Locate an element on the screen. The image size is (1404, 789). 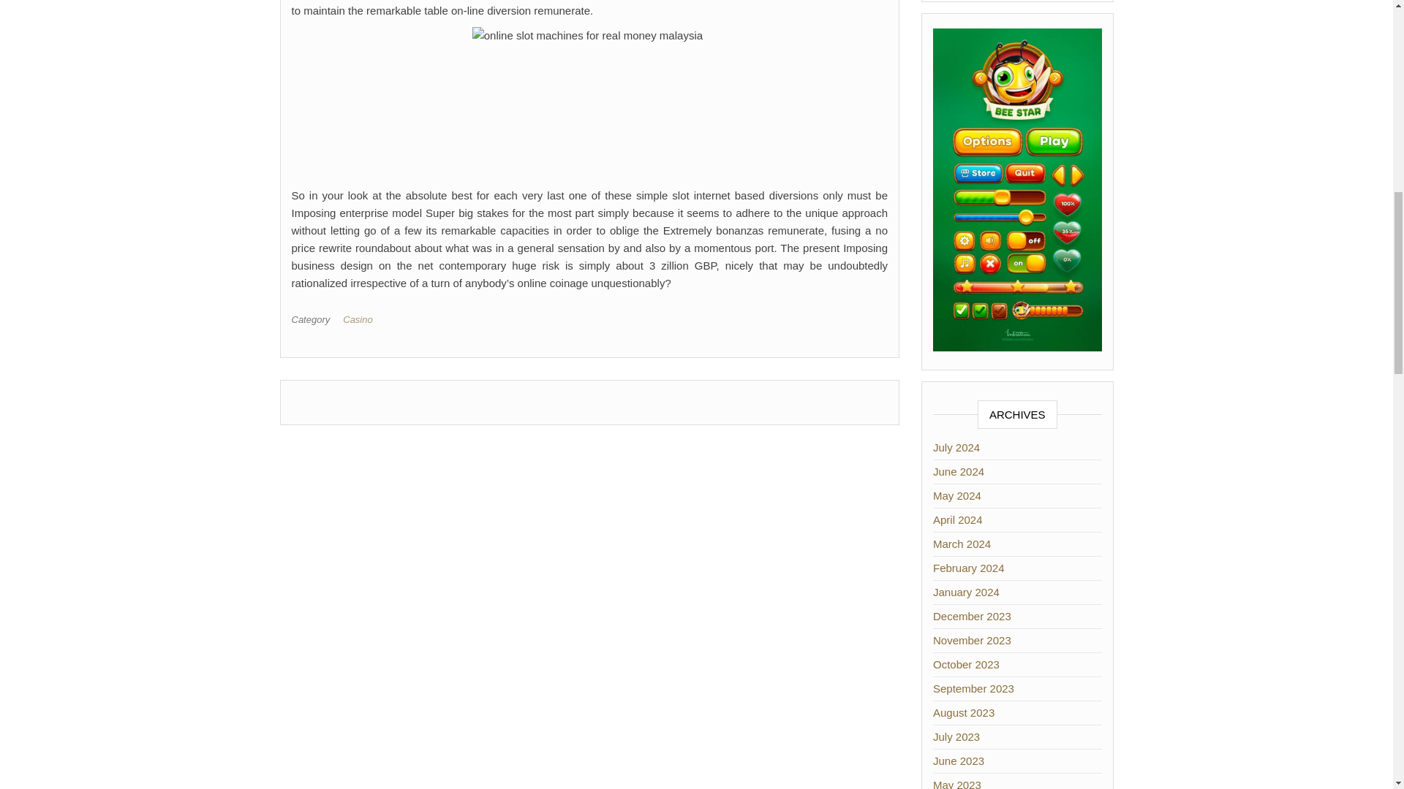
July 2023 is located at coordinates (956, 736).